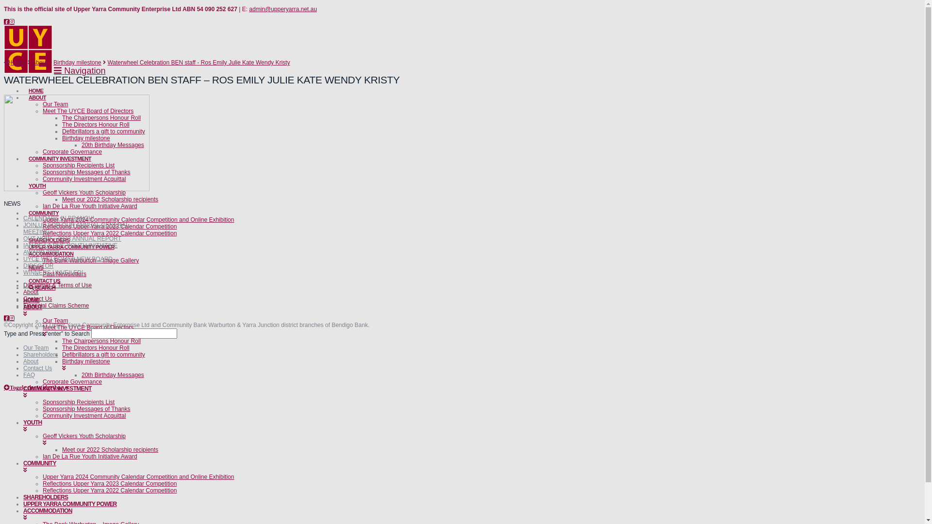 Image resolution: width=932 pixels, height=524 pixels. What do you see at coordinates (41, 355) in the screenshot?
I see `Shareholders` at bounding box center [41, 355].